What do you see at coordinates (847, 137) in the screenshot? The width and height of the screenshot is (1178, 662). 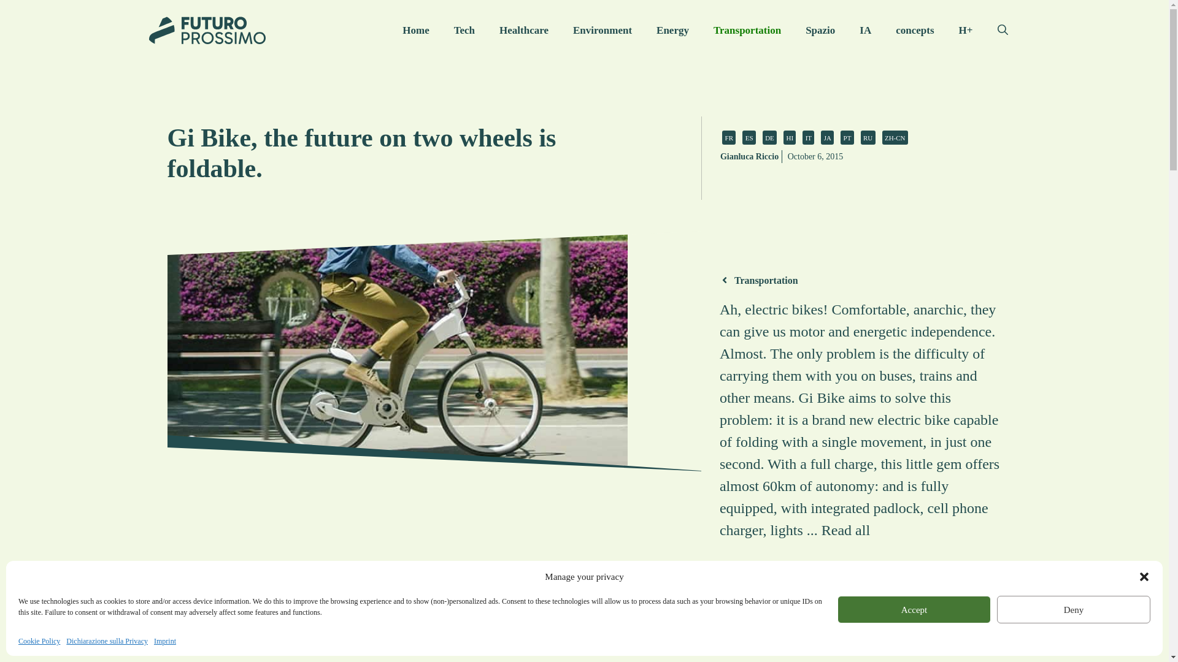 I see `Portuguese` at bounding box center [847, 137].